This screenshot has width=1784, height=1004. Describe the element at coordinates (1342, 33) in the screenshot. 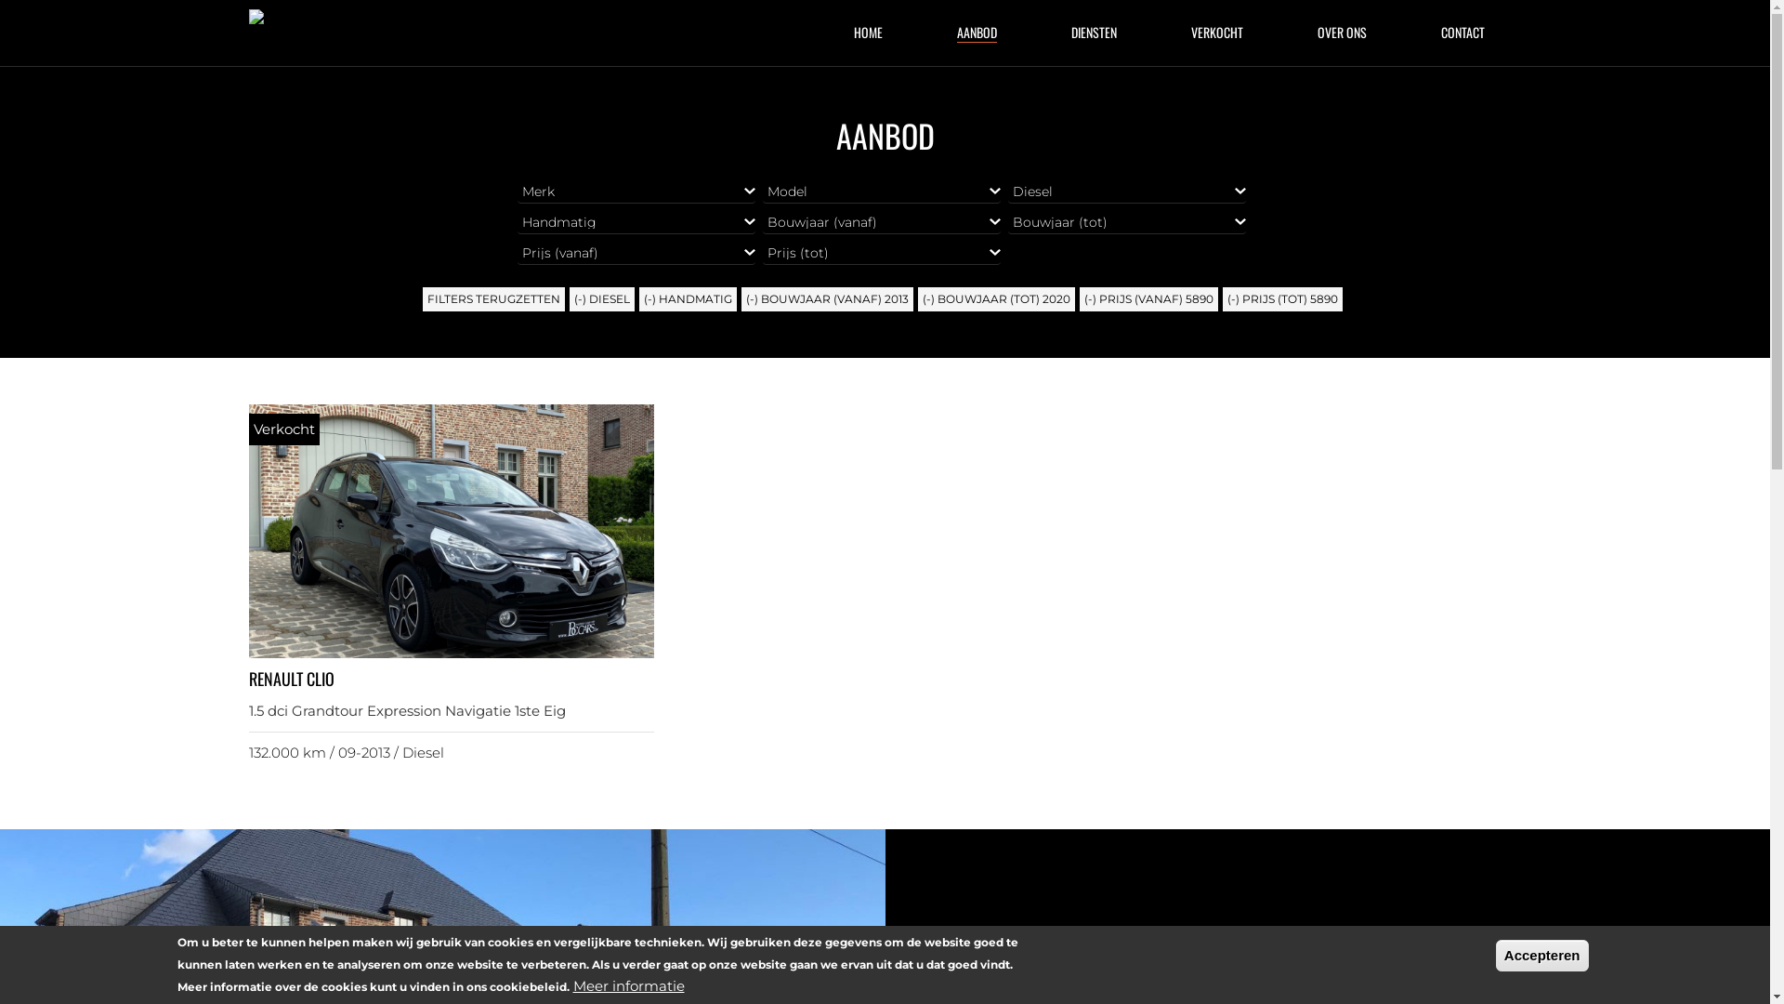

I see `OVER ONS` at that location.